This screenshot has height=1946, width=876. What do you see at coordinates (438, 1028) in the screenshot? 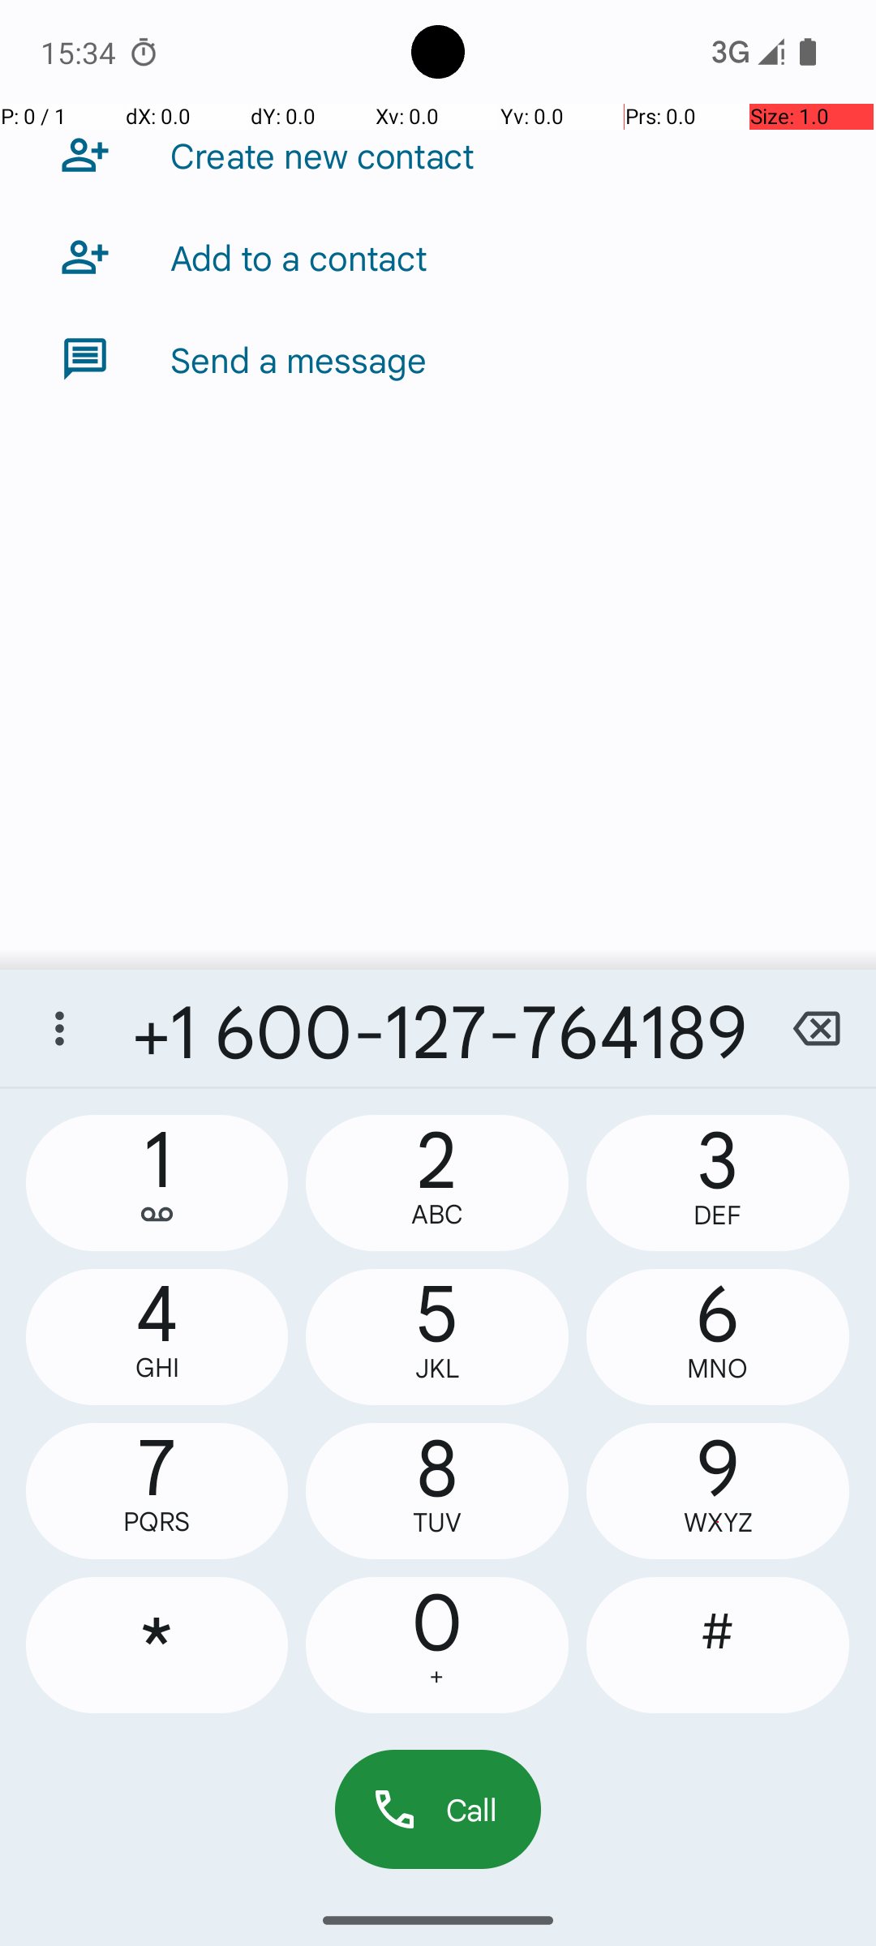
I see `+1 600-127-764189` at bounding box center [438, 1028].